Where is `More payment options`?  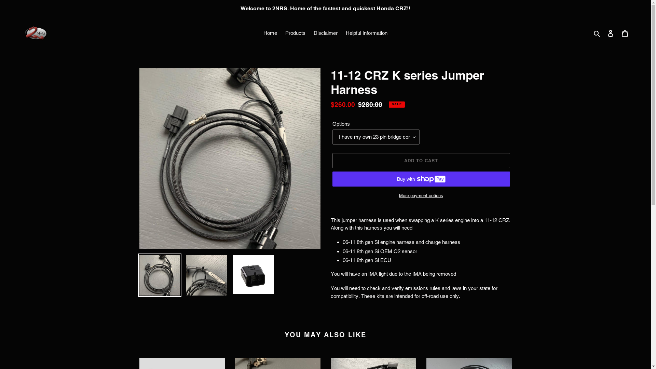
More payment options is located at coordinates (421, 196).